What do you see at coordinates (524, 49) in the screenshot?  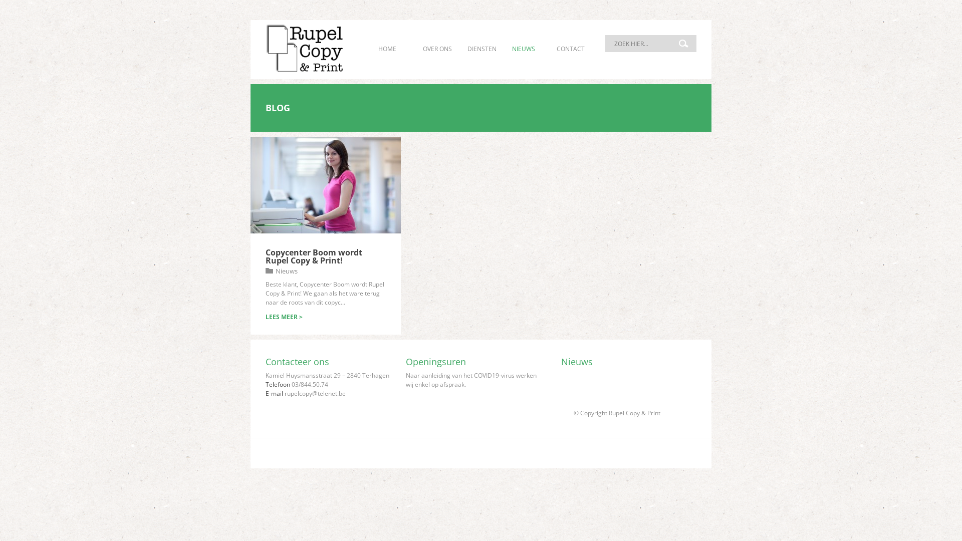 I see `NIEUWS` at bounding box center [524, 49].